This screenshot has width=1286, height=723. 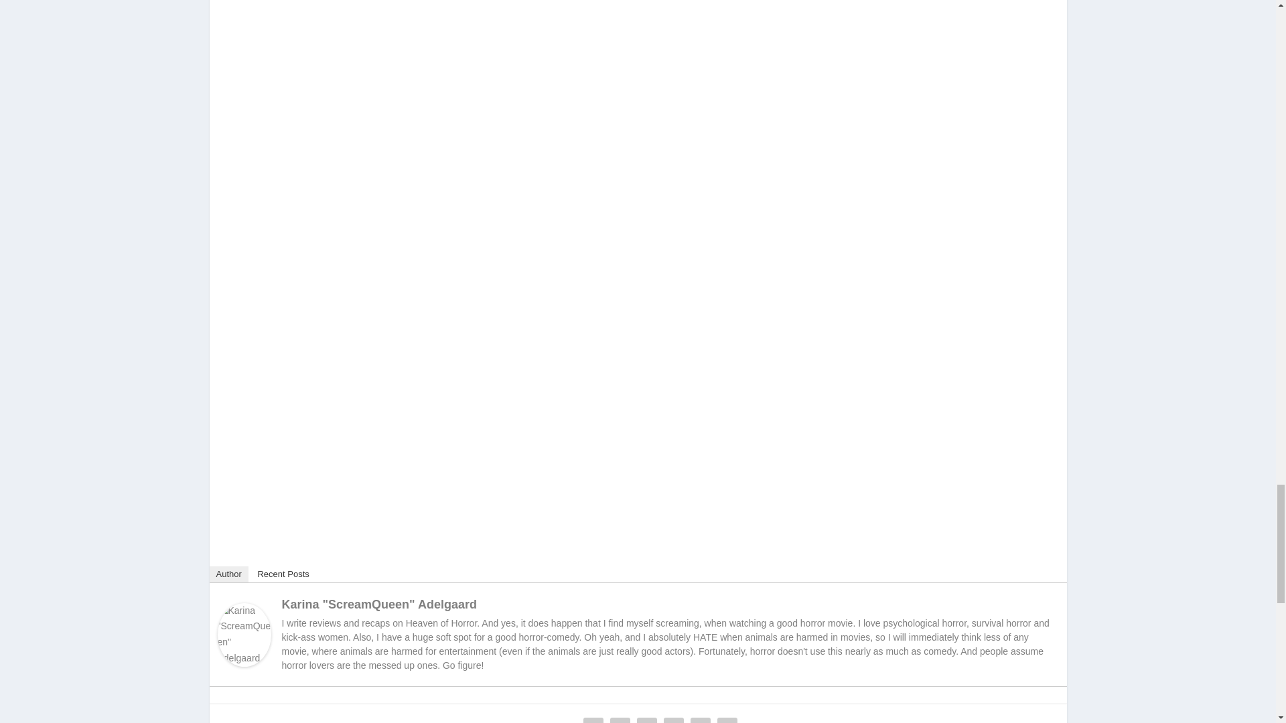 I want to click on Karina "ScreamQueen" Adelgaard, so click(x=244, y=663).